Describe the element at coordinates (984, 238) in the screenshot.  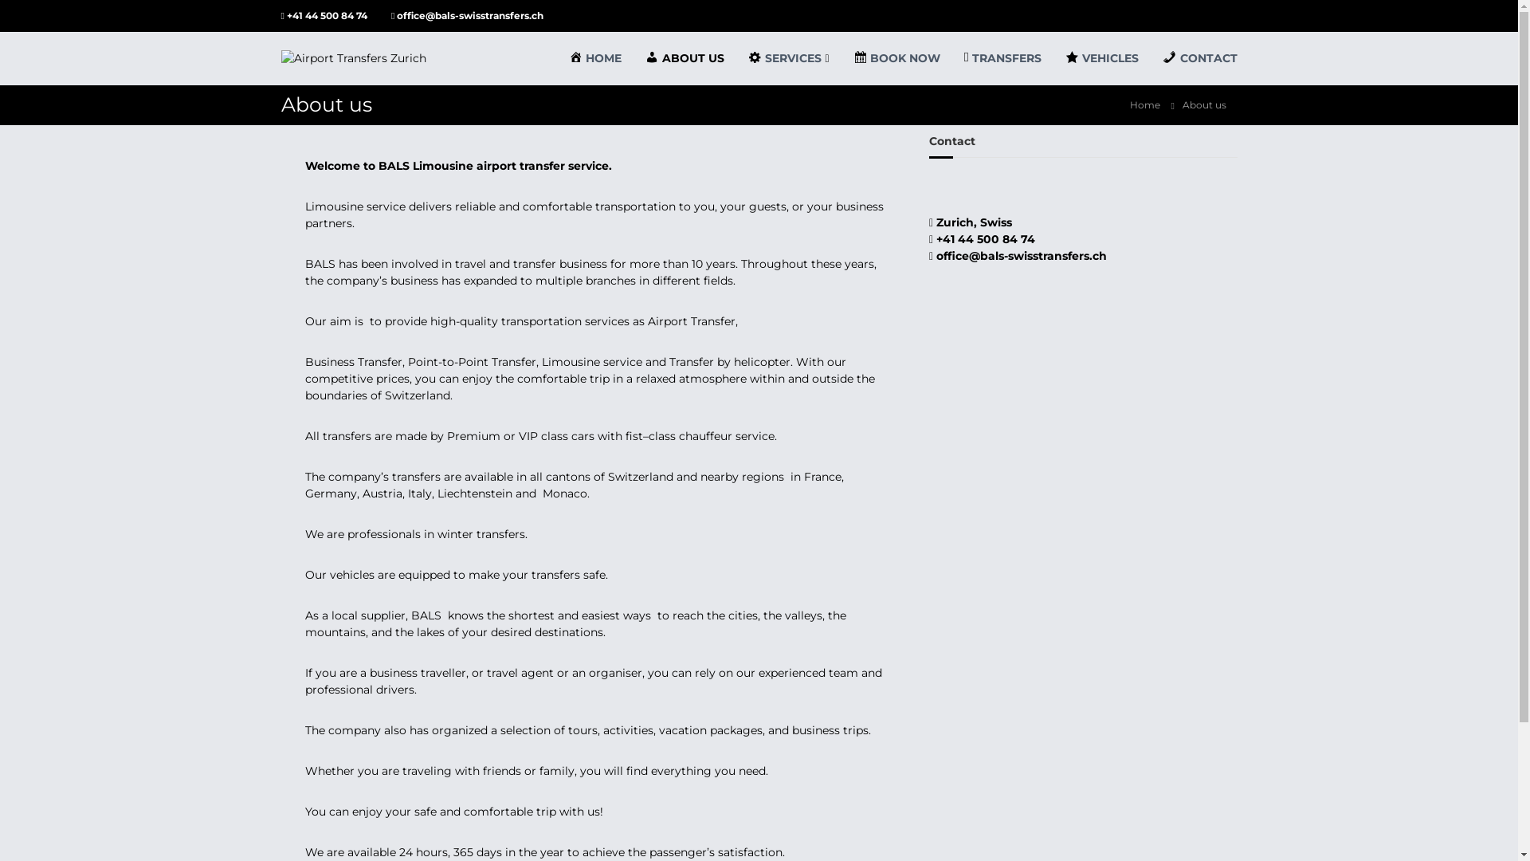
I see `+41 44 500 84 74` at that location.